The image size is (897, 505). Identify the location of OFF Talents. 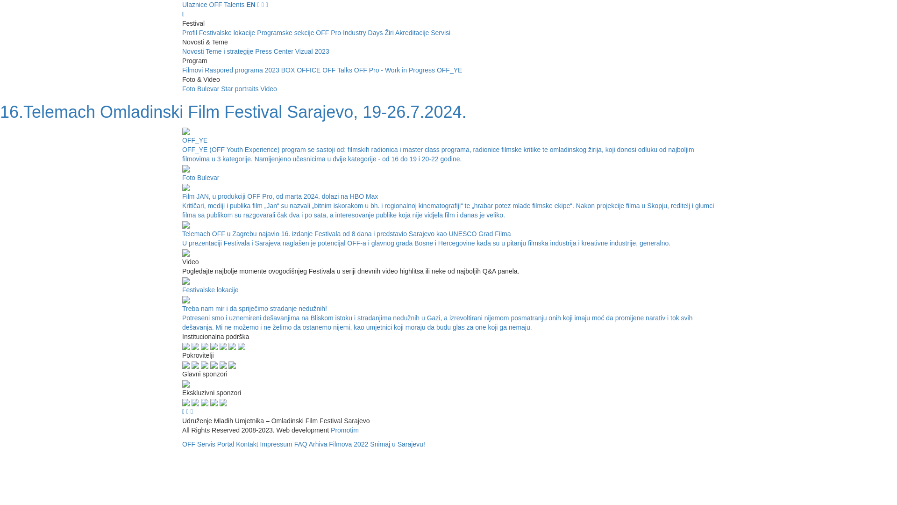
(227, 5).